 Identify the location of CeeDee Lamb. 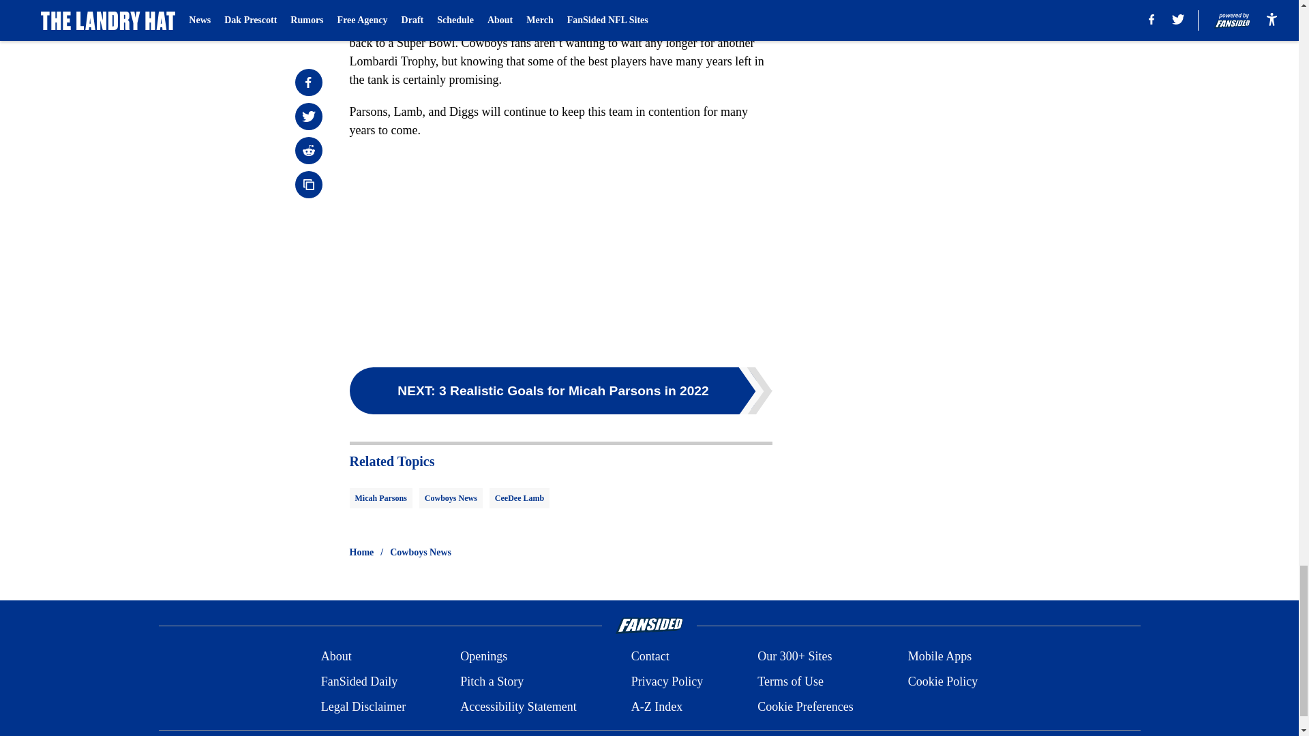
(520, 498).